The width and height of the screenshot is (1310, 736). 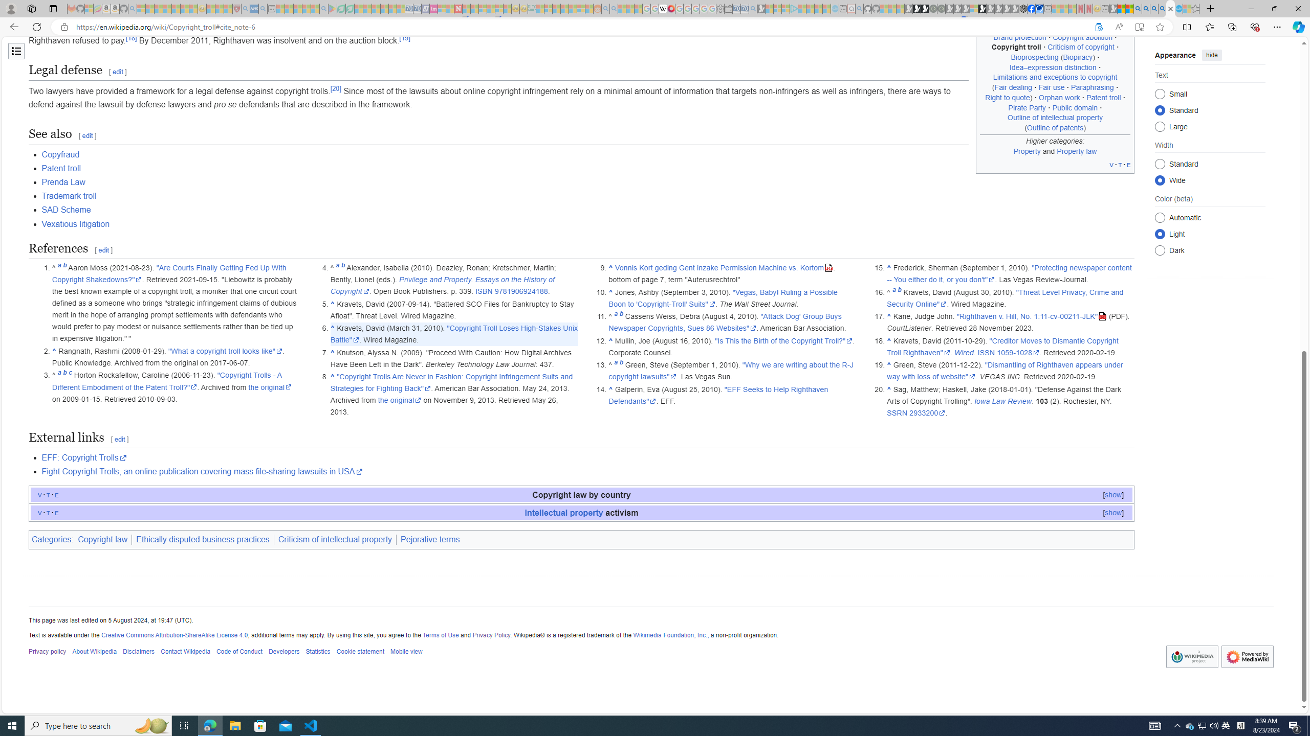 What do you see at coordinates (430, 540) in the screenshot?
I see `Pejorative terms` at bounding box center [430, 540].